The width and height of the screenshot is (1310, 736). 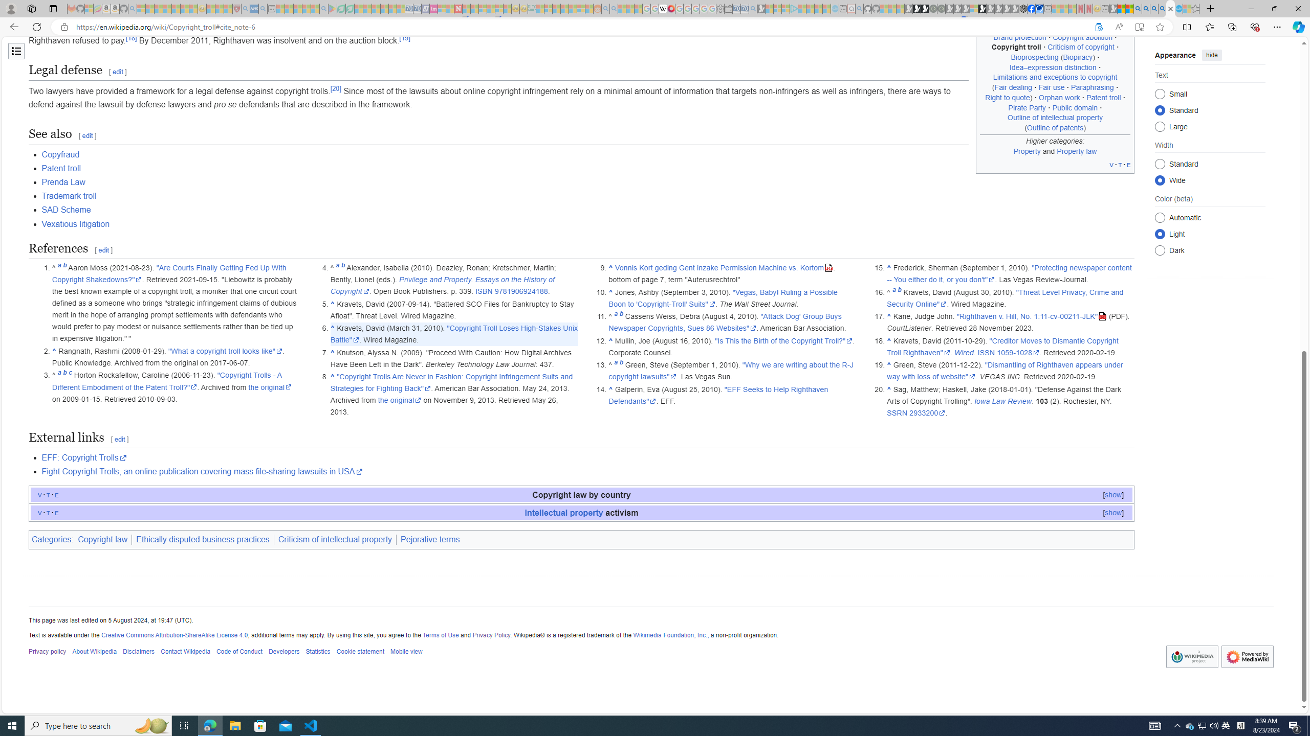 What do you see at coordinates (430, 540) in the screenshot?
I see `Pejorative terms` at bounding box center [430, 540].